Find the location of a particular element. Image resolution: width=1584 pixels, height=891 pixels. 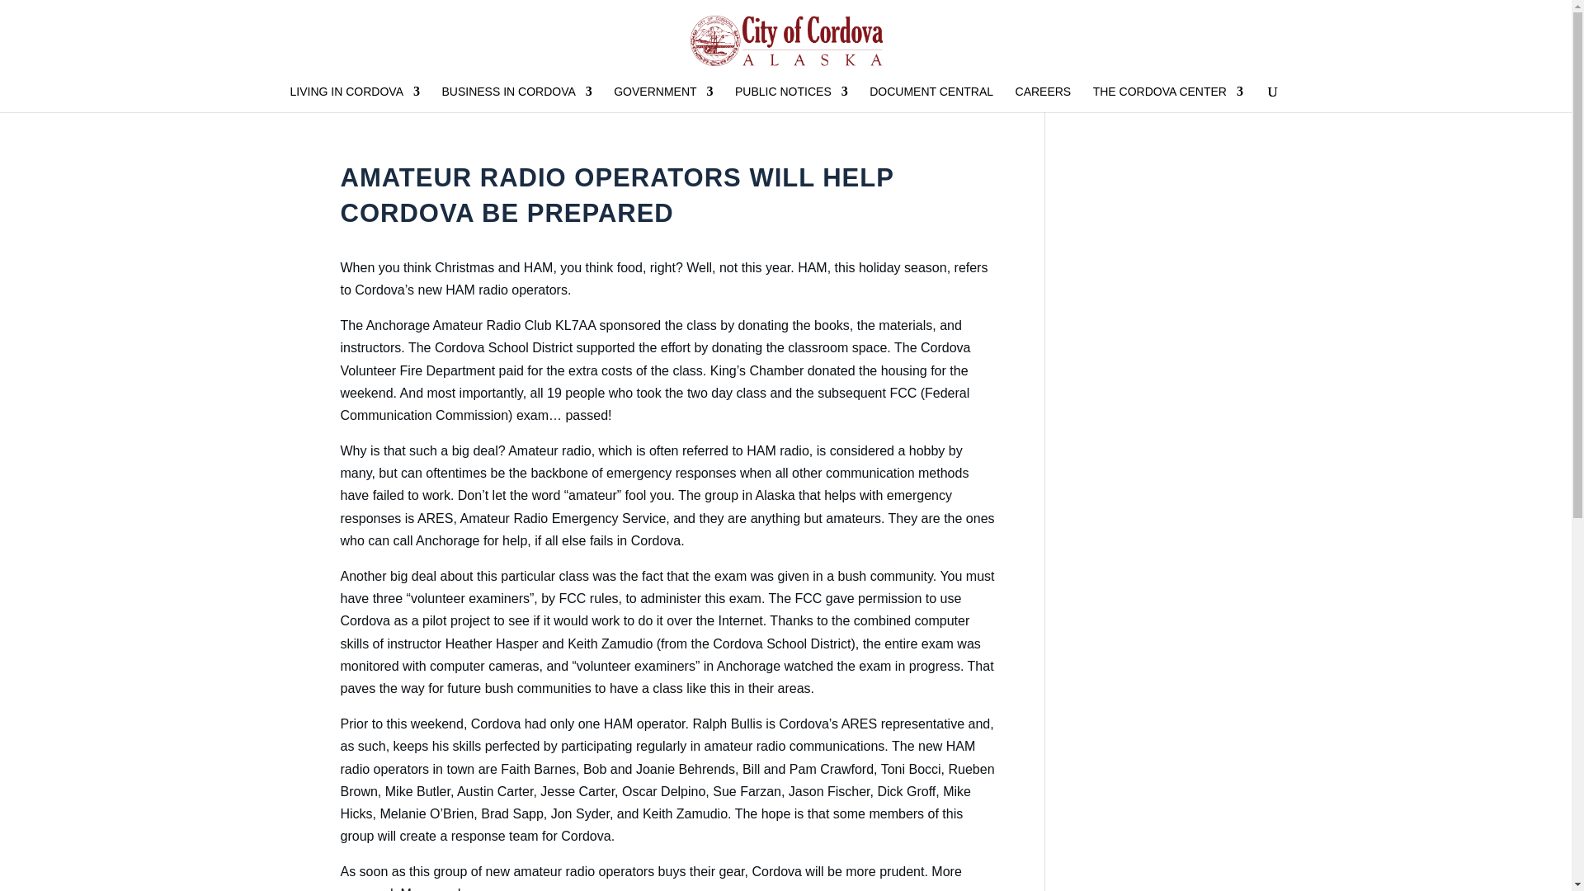

GOVERNMENT is located at coordinates (663, 99).